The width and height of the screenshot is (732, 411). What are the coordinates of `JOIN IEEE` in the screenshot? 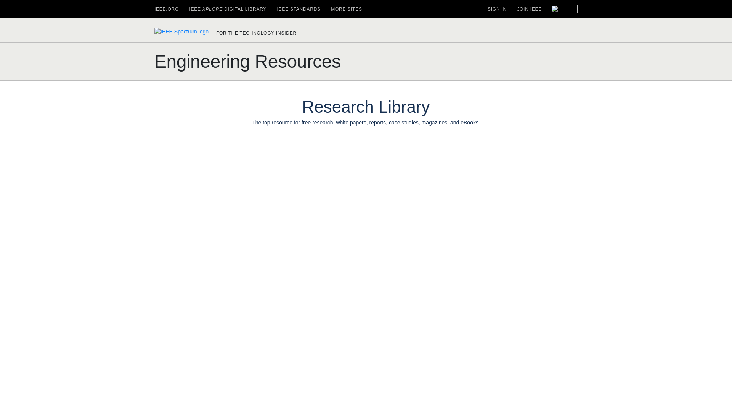 It's located at (529, 9).